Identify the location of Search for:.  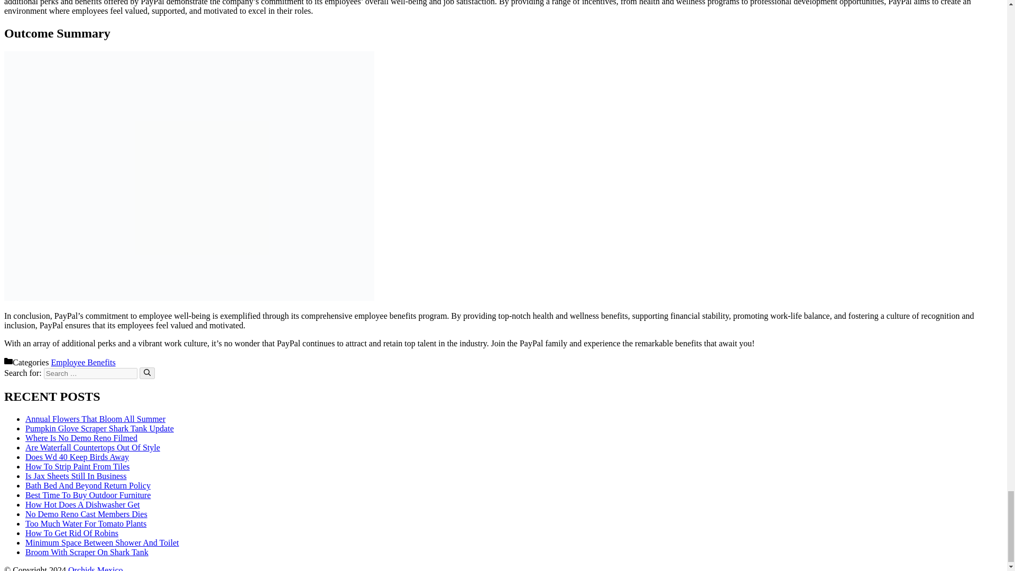
(90, 373).